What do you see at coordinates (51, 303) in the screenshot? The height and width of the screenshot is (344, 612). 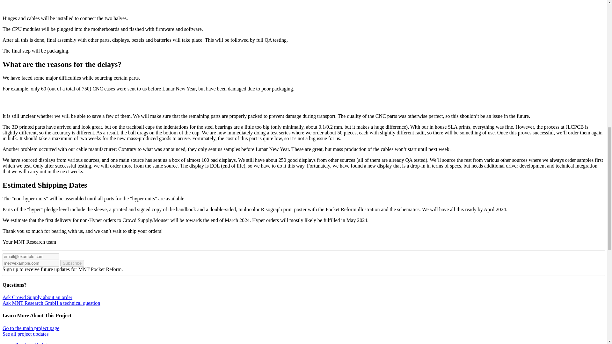 I see `Ask MNT Research GmbH a technical question` at bounding box center [51, 303].